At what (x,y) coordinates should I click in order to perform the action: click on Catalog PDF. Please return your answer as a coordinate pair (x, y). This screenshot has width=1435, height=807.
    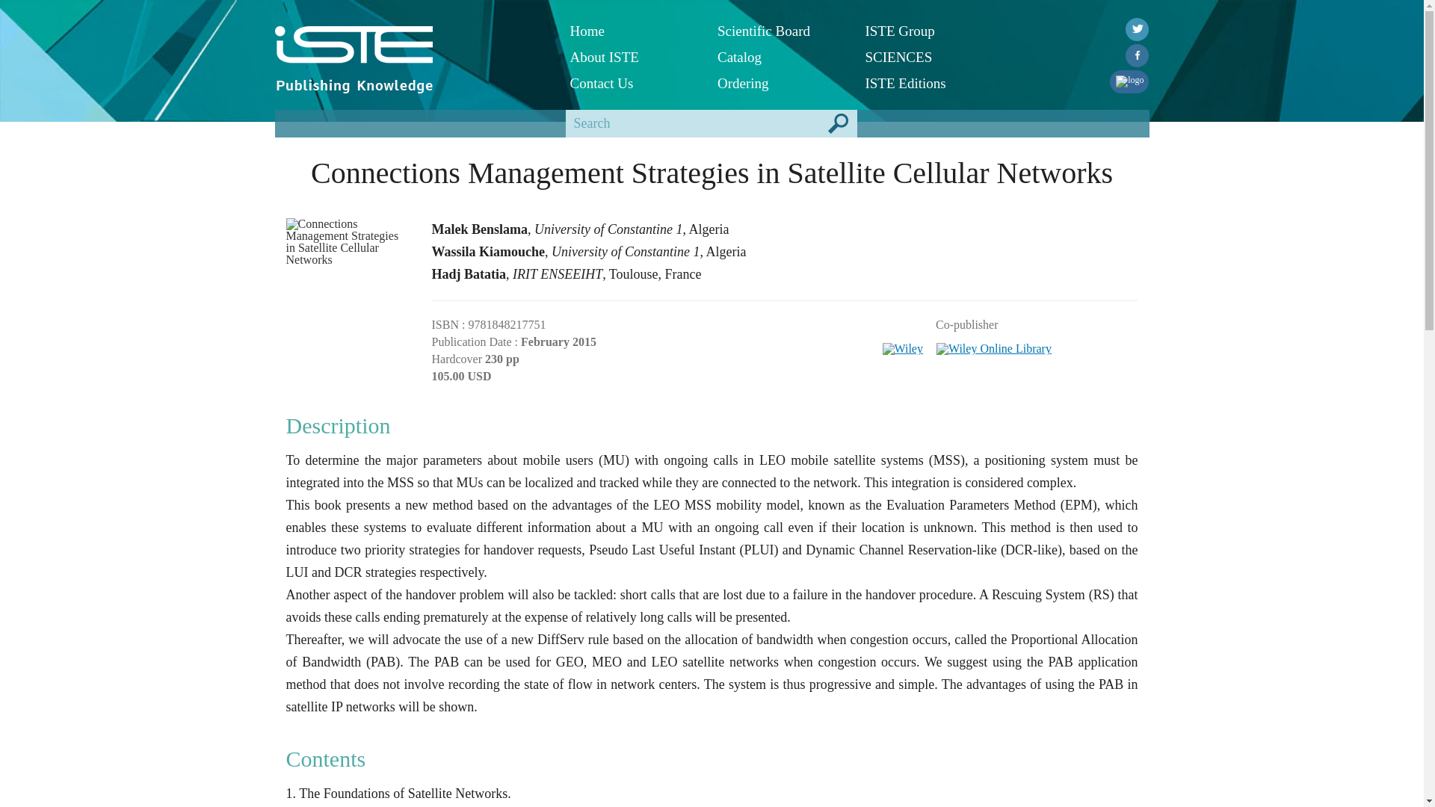
    Looking at the image, I should click on (780, 57).